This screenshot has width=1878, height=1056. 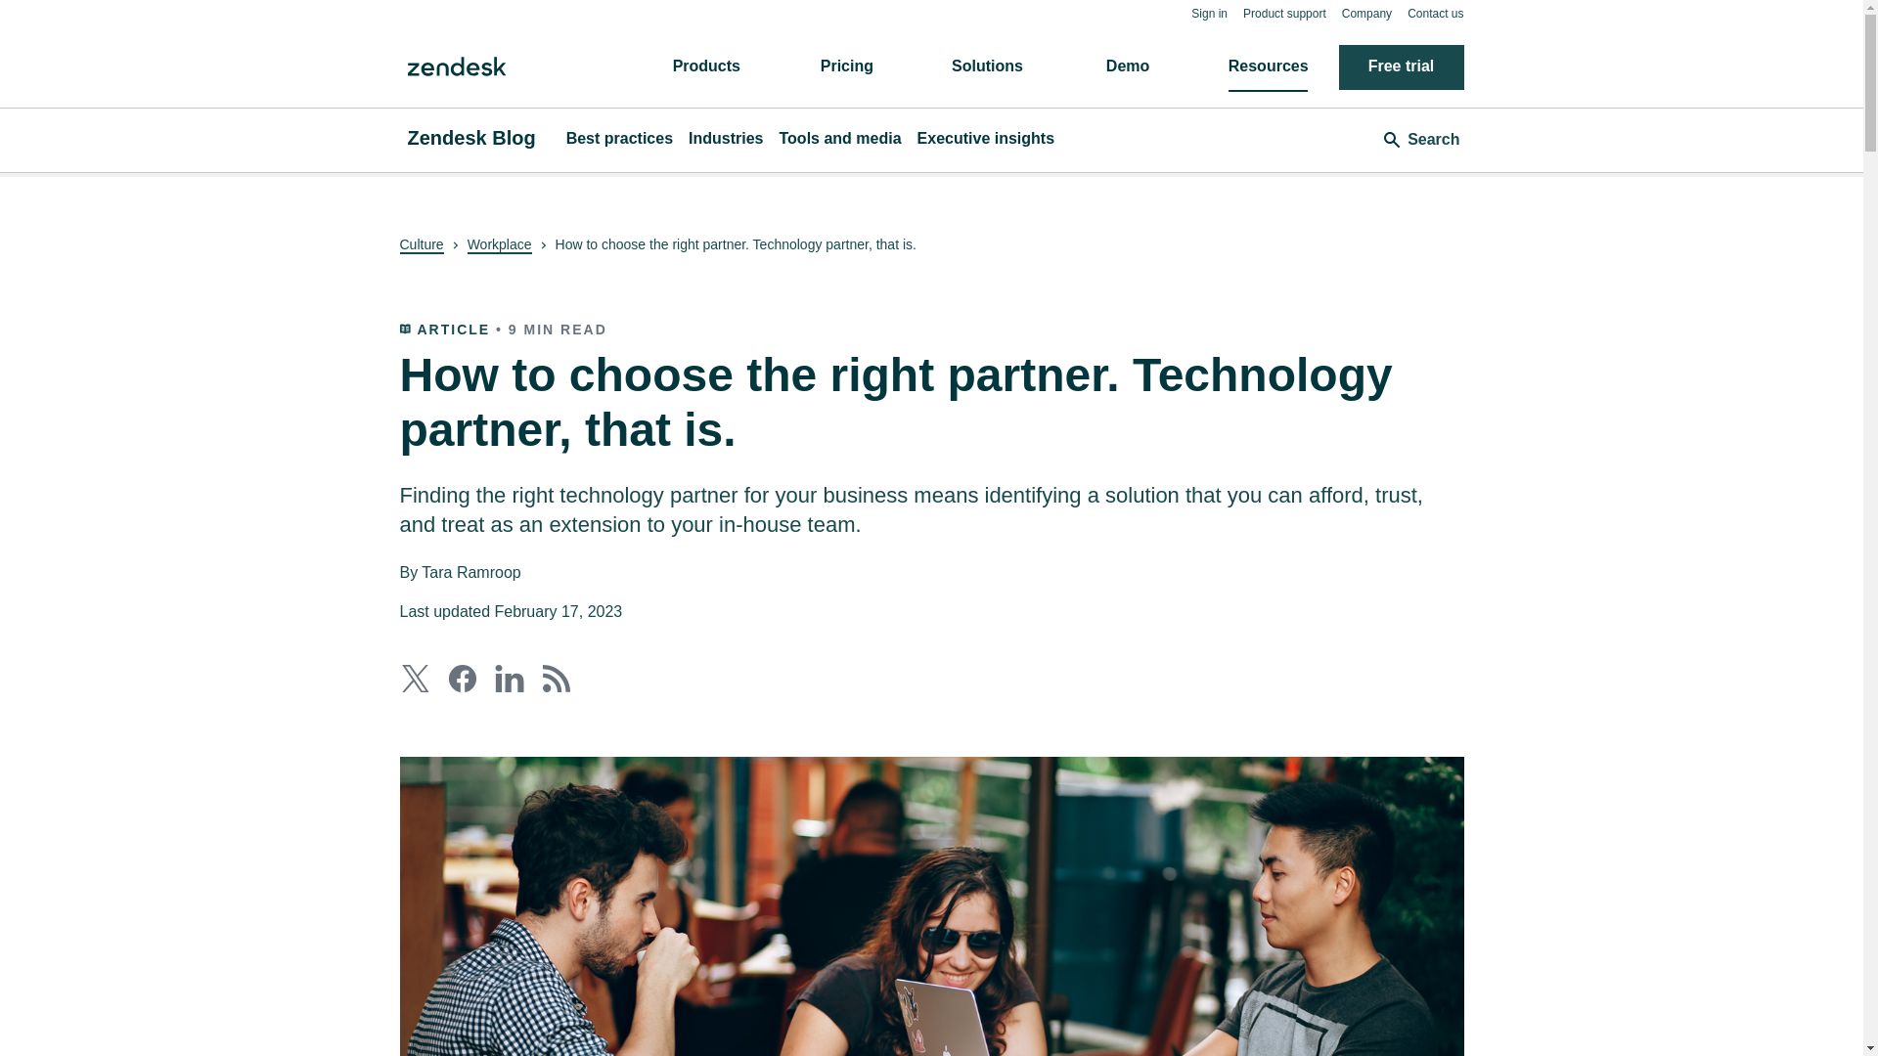 What do you see at coordinates (1284, 13) in the screenshot?
I see `Product support` at bounding box center [1284, 13].